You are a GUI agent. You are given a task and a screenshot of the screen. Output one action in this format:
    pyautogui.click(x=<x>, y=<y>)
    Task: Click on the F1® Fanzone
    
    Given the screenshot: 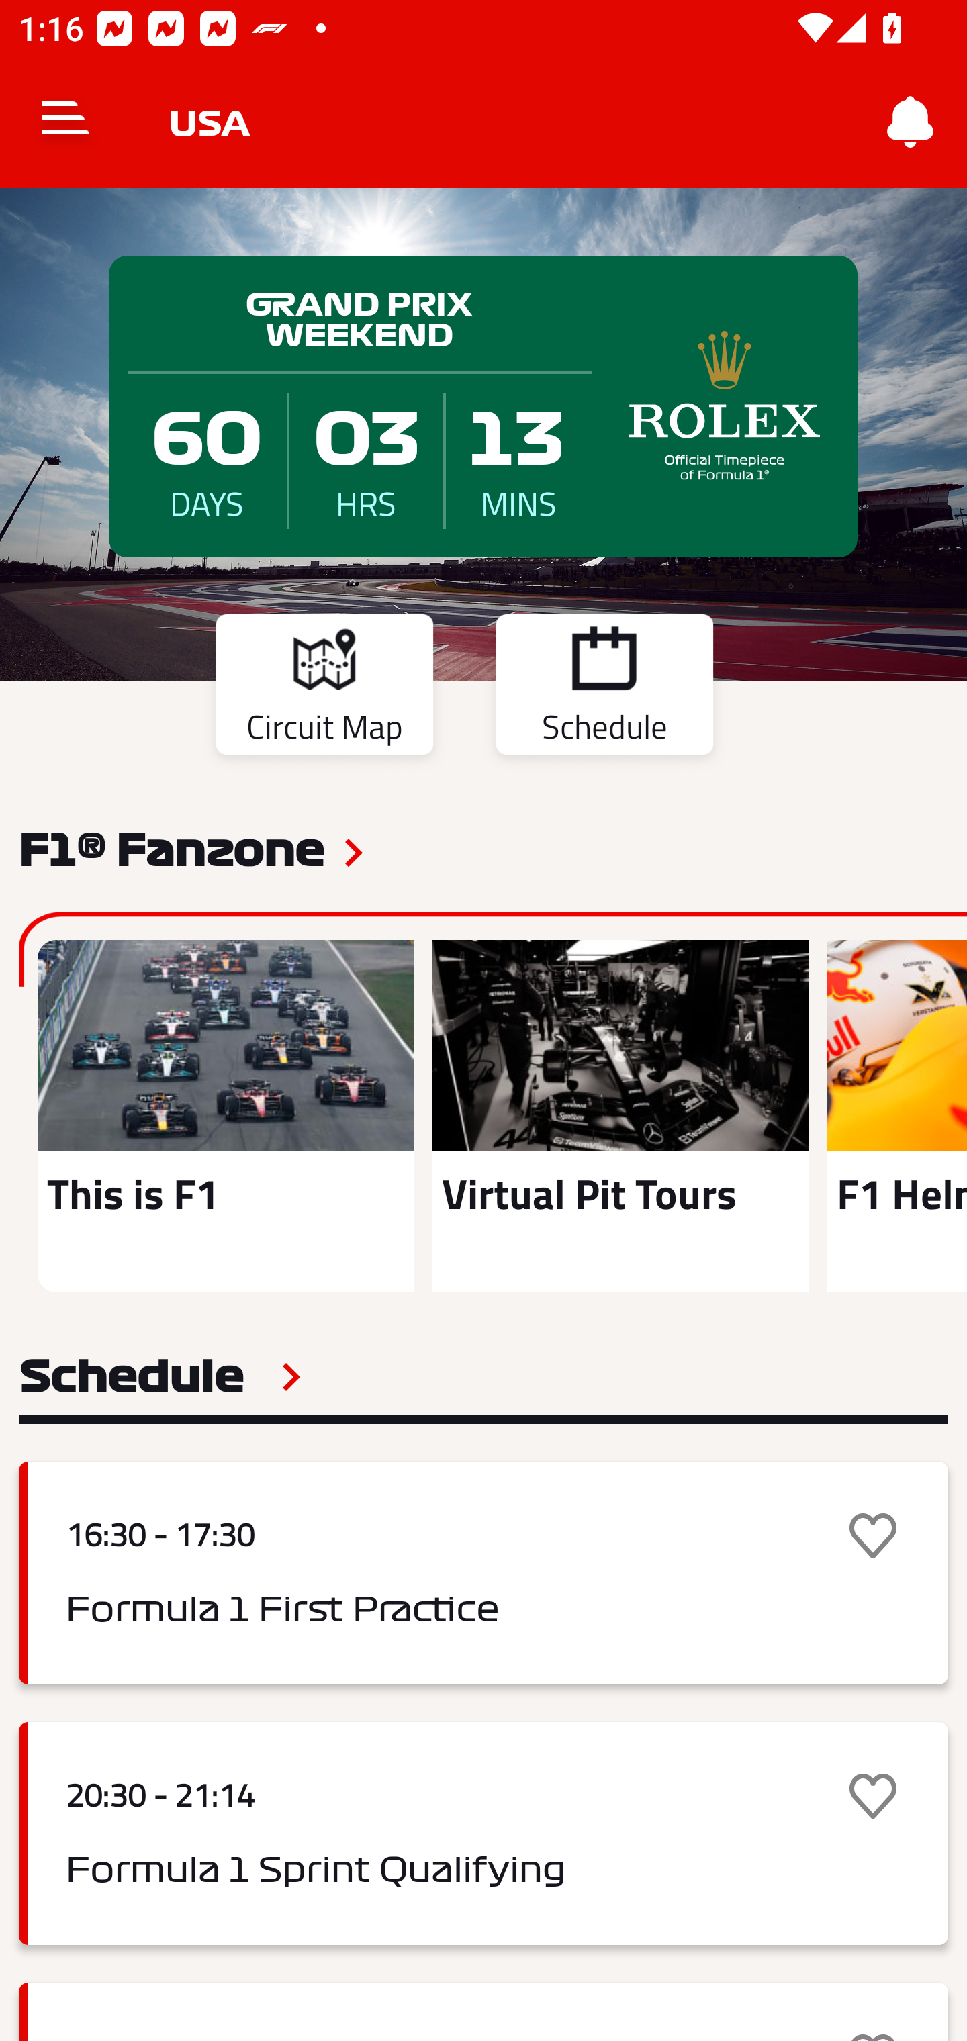 What is the action you would take?
    pyautogui.click(x=171, y=848)
    